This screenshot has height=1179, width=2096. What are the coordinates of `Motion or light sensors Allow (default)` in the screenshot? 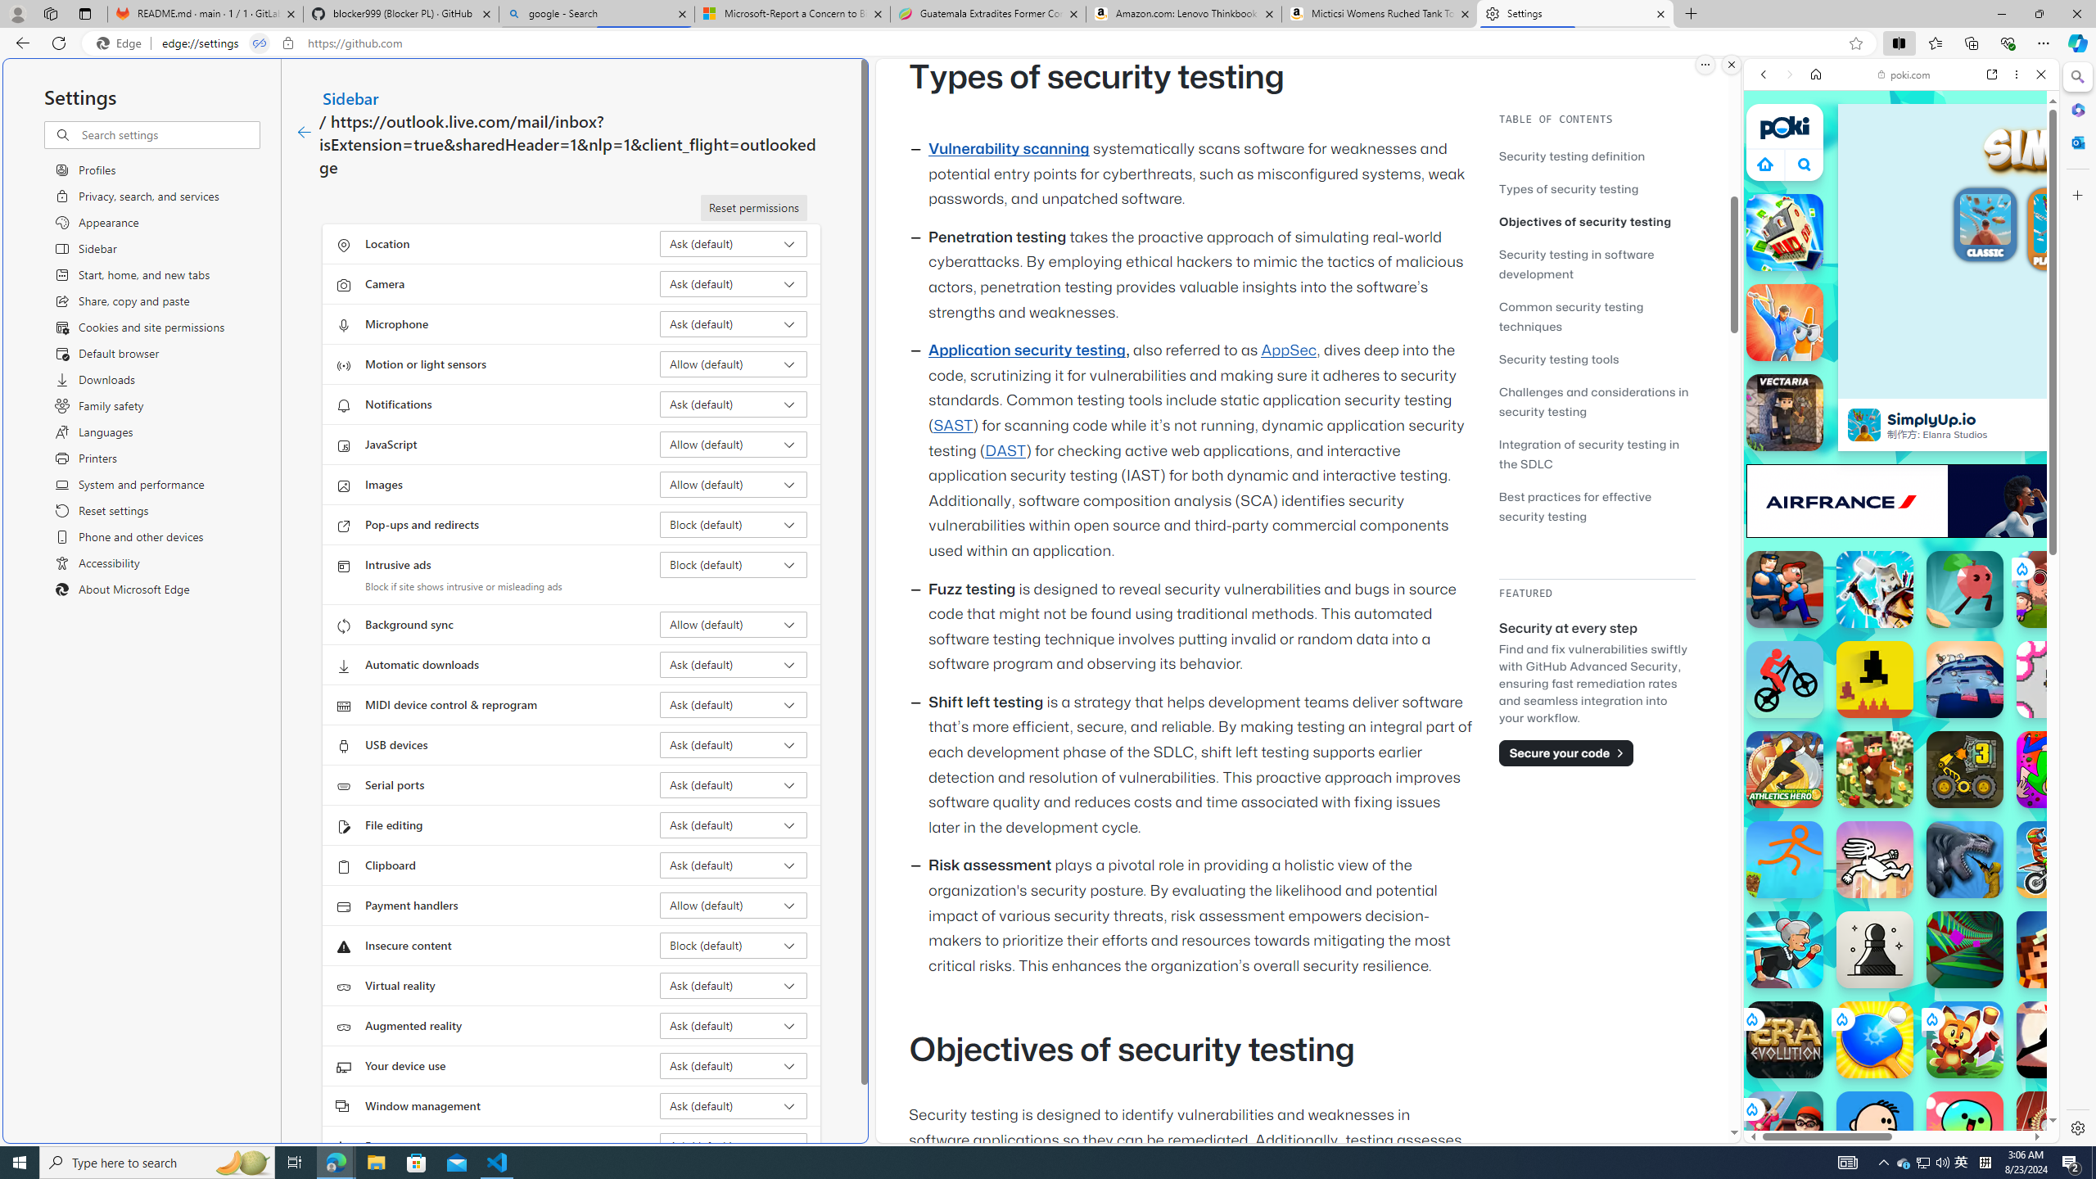 It's located at (734, 364).